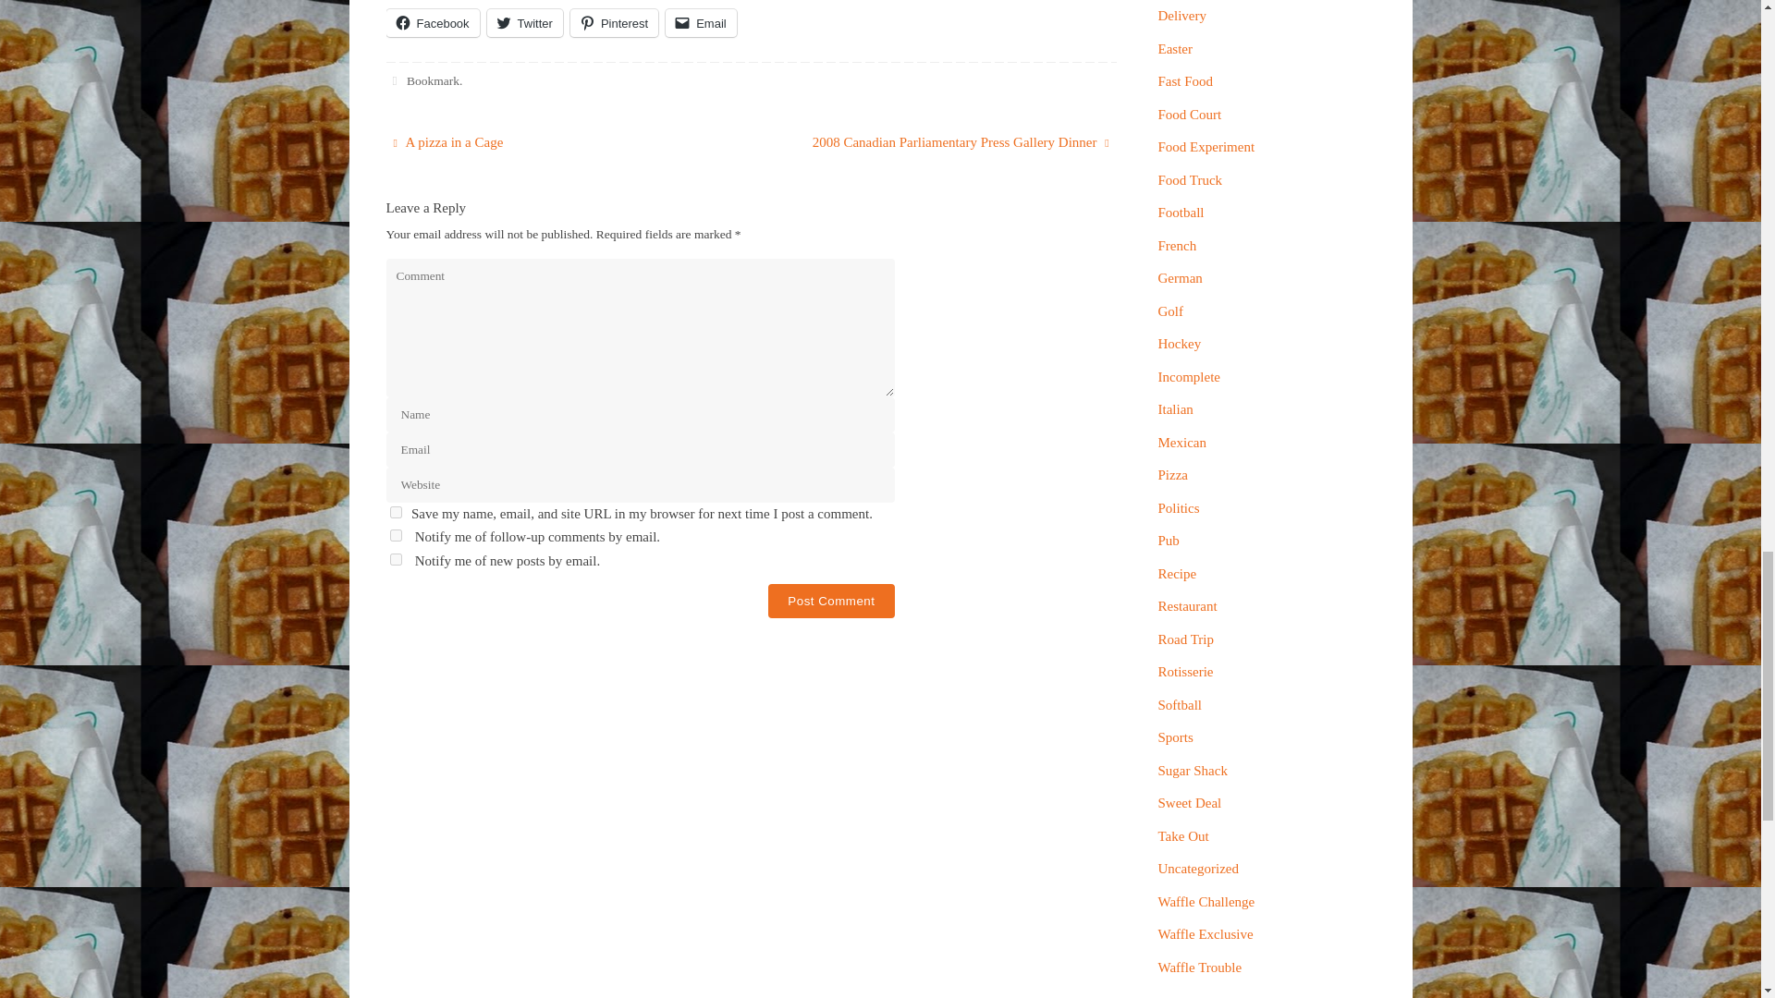 The width and height of the screenshot is (1775, 998). Describe the element at coordinates (944, 142) in the screenshot. I see `2008 Canadian Parliamentary Press Gallery Dinner` at that location.